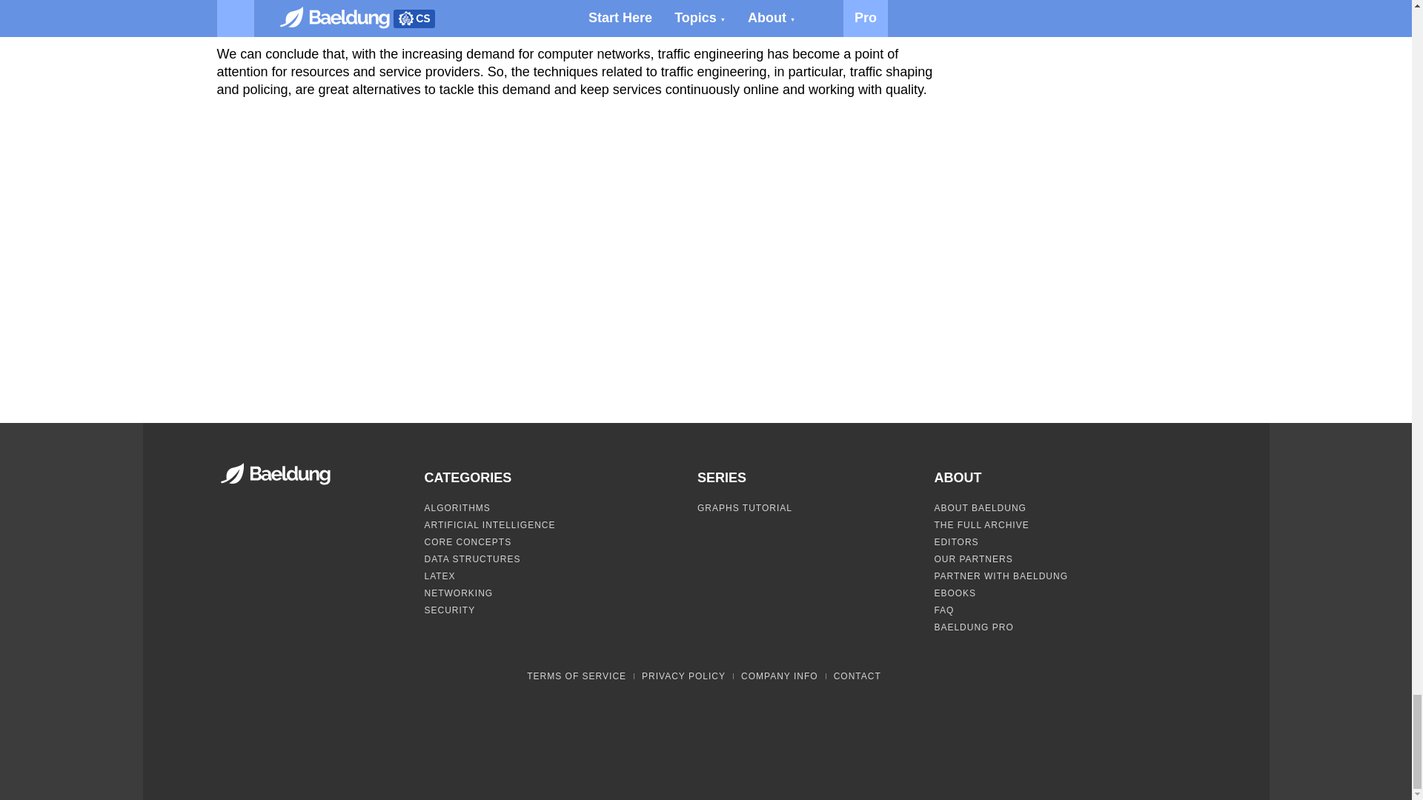 This screenshot has height=800, width=1423. What do you see at coordinates (449, 610) in the screenshot?
I see `SECURITY` at bounding box center [449, 610].